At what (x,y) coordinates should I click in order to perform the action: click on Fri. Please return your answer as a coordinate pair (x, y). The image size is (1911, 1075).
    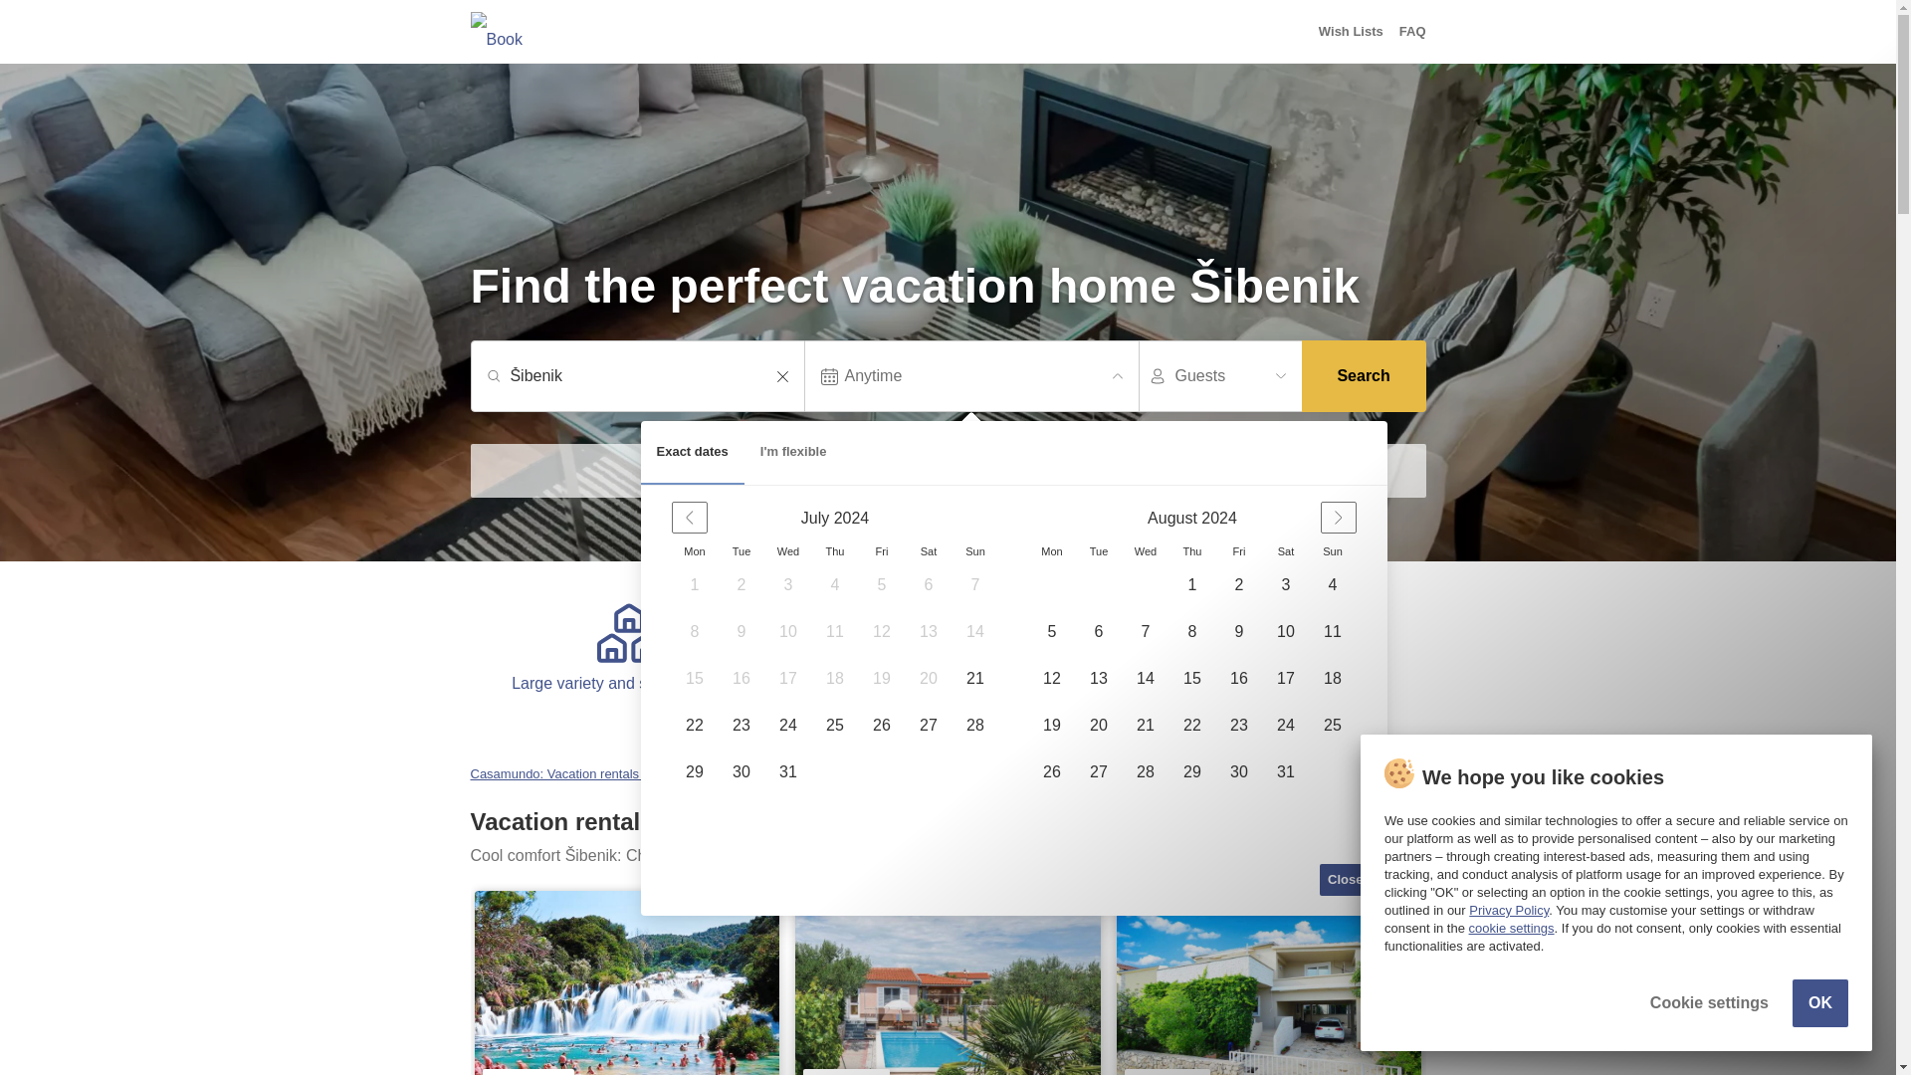
    Looking at the image, I should click on (882, 551).